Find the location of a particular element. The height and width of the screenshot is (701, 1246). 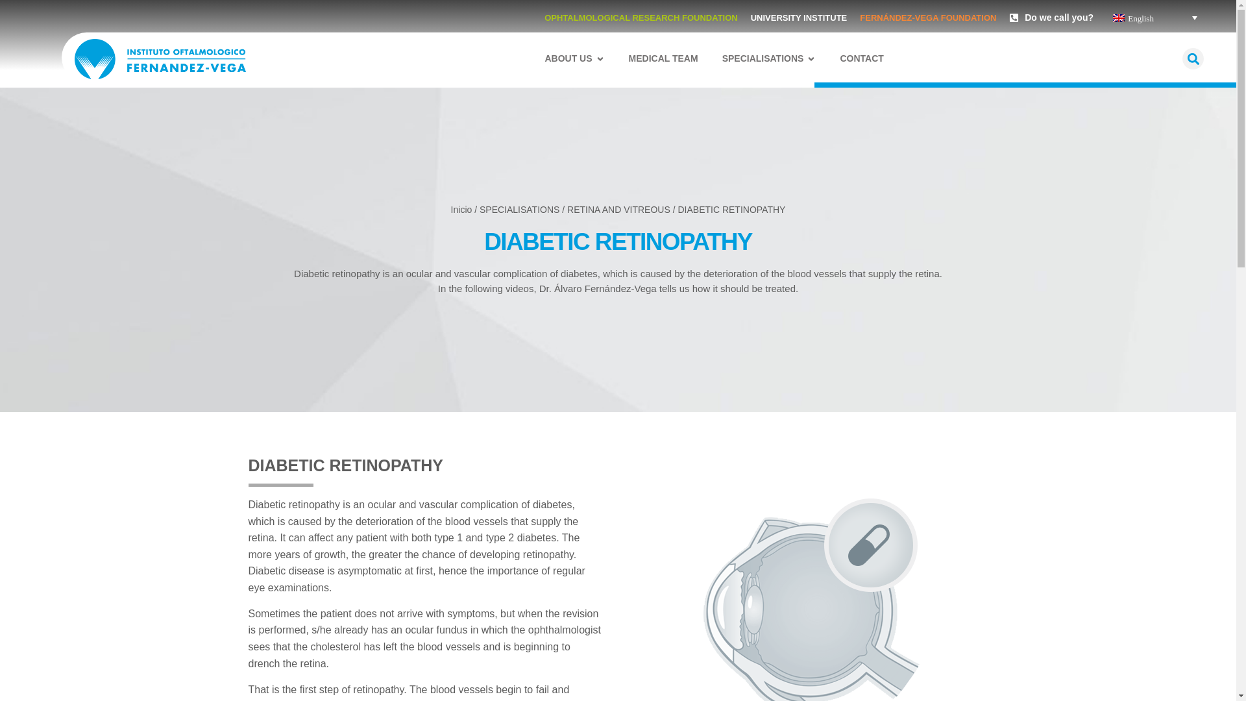

Do we call you? is located at coordinates (1051, 18).